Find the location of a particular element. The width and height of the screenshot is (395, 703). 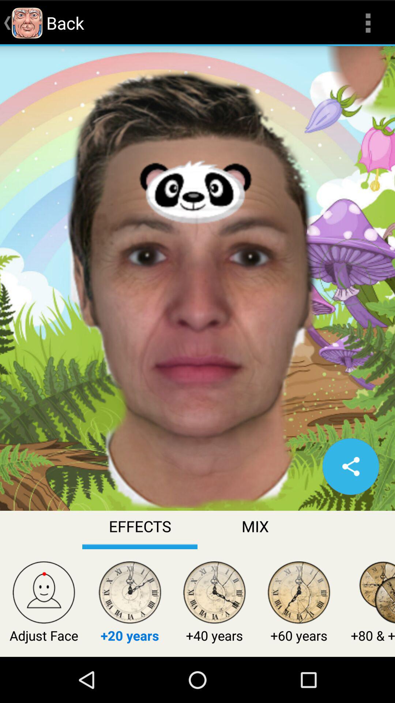

share photo is located at coordinates (351, 466).